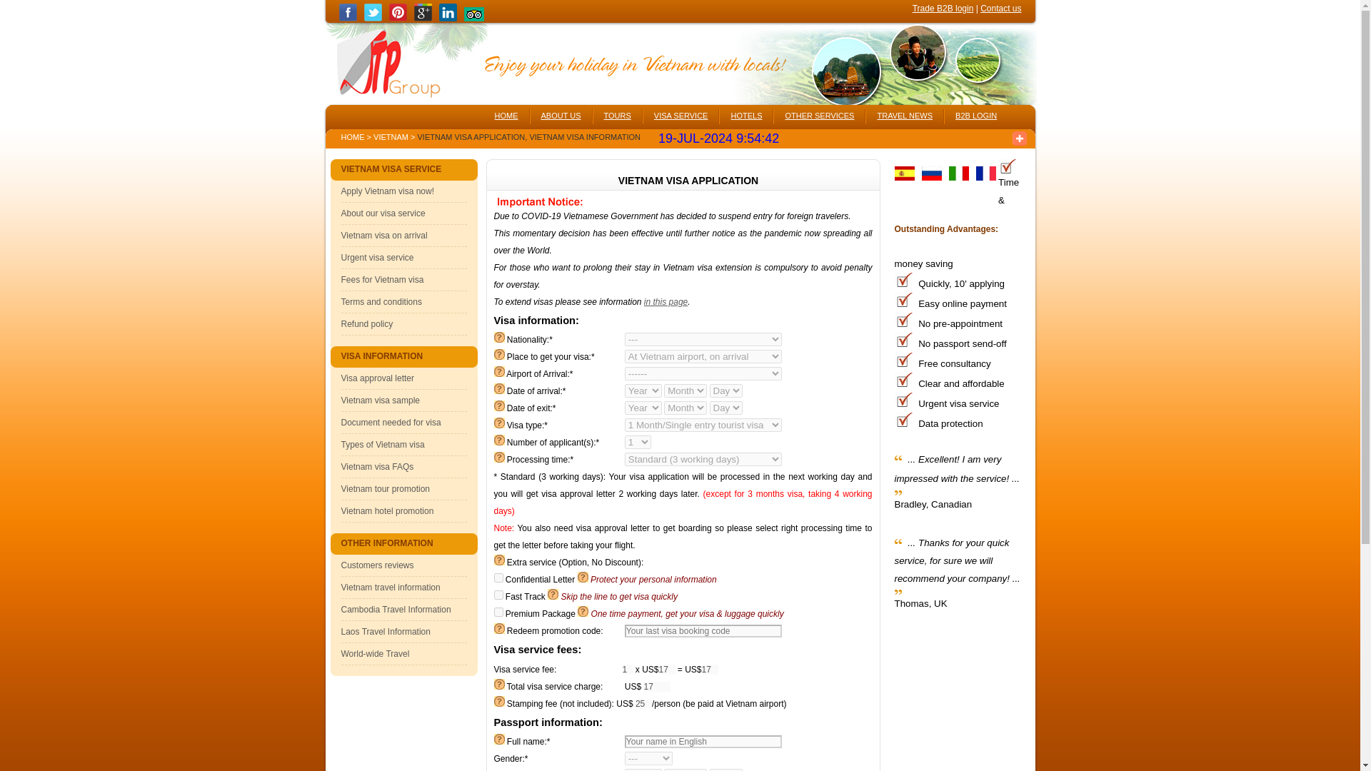  What do you see at coordinates (388, 191) in the screenshot?
I see `Apply Vietnam visa now!` at bounding box center [388, 191].